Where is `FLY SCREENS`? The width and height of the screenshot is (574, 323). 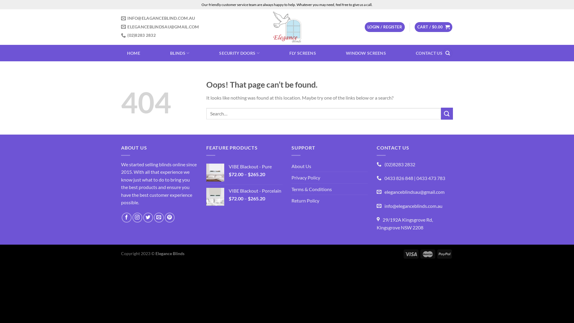
FLY SCREENS is located at coordinates (303, 53).